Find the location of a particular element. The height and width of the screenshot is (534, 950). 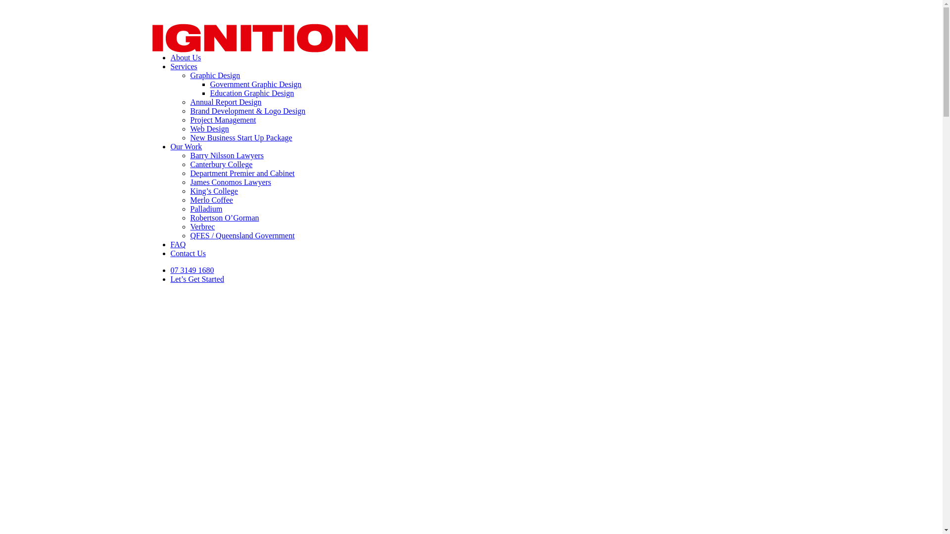

Department Premier and Cabinet is located at coordinates (242, 173).